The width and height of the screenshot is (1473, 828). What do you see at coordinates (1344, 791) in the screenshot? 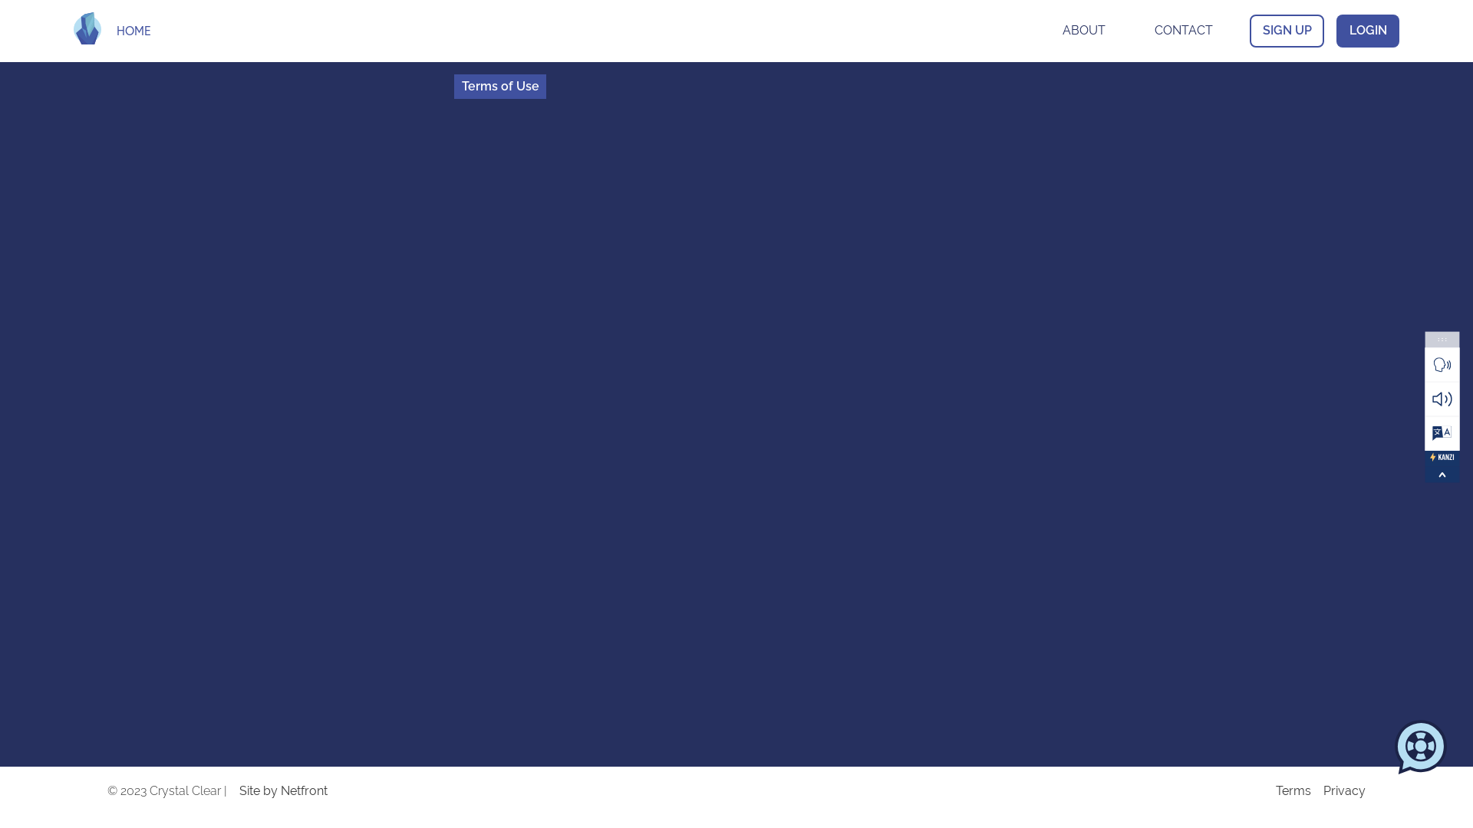
I see `Privacy` at bounding box center [1344, 791].